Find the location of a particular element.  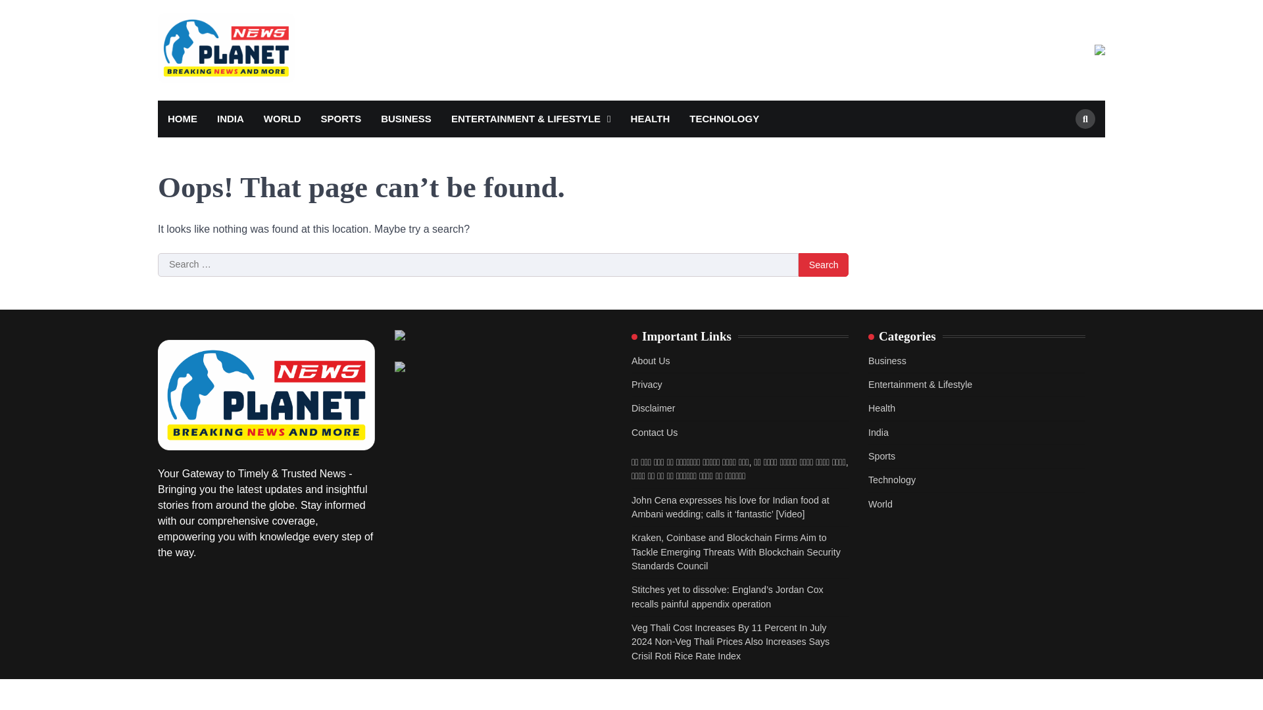

Privacy is located at coordinates (647, 384).